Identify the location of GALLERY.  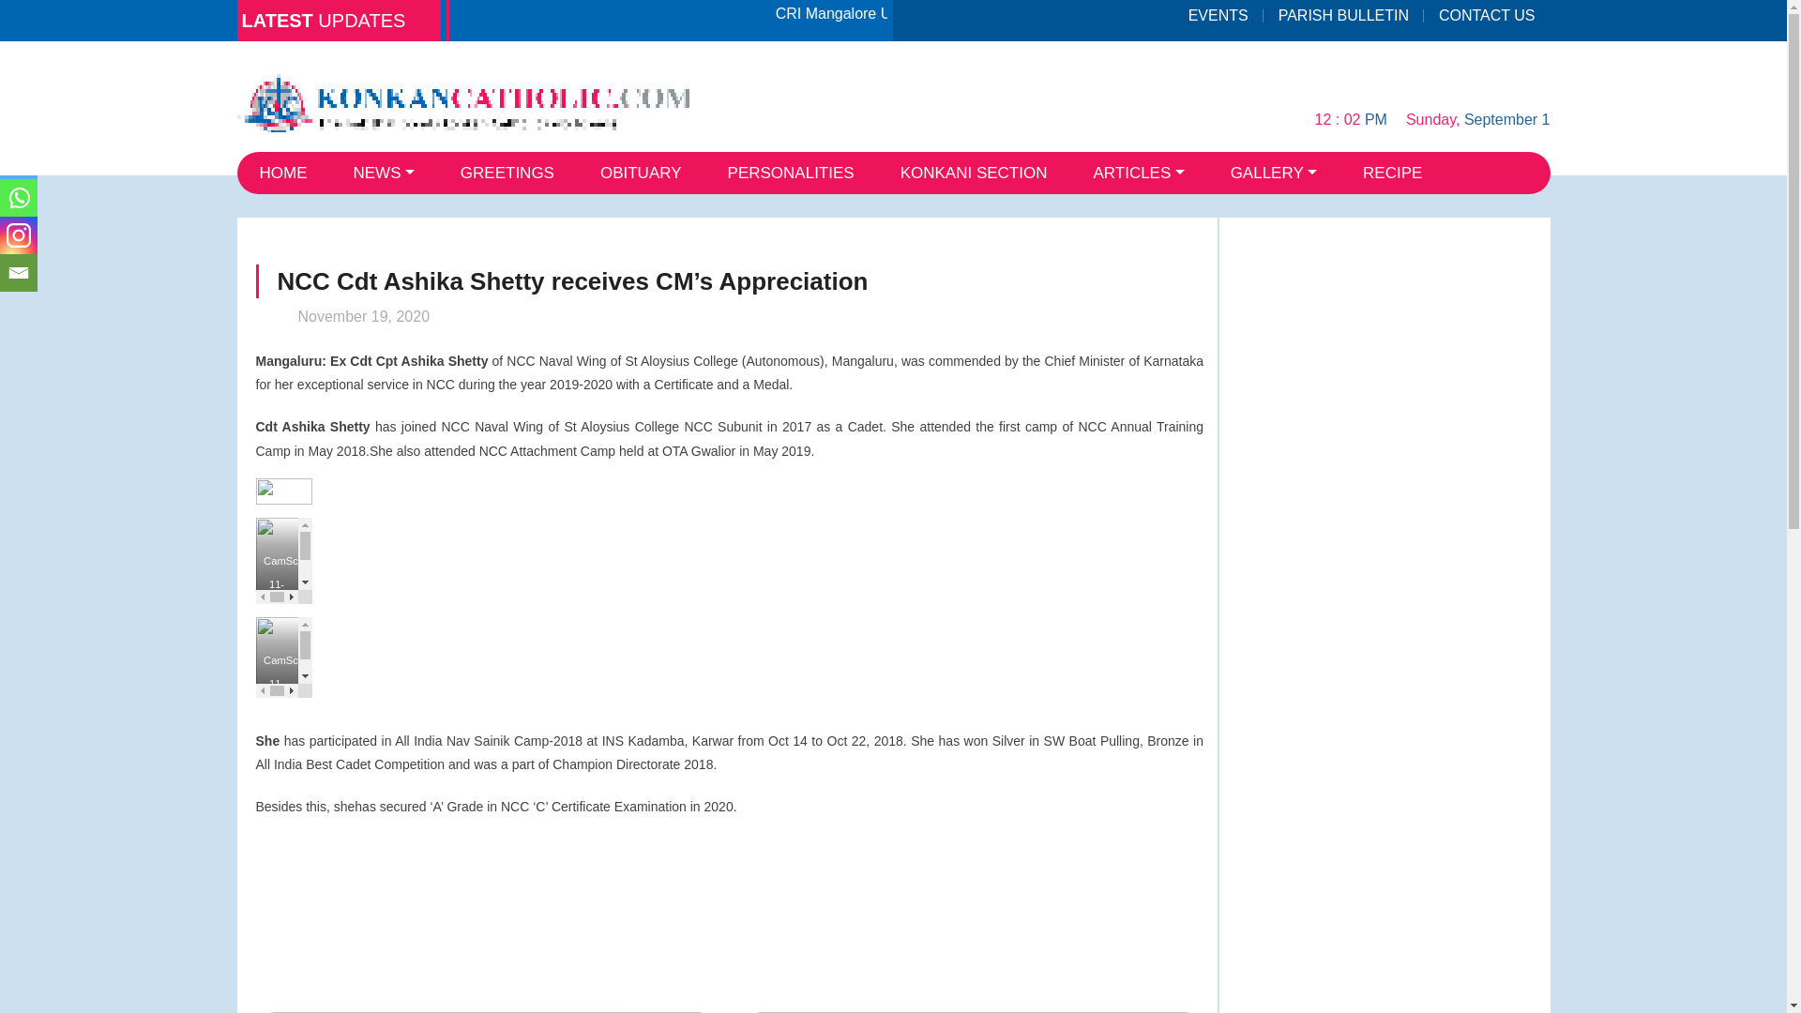
(1274, 173).